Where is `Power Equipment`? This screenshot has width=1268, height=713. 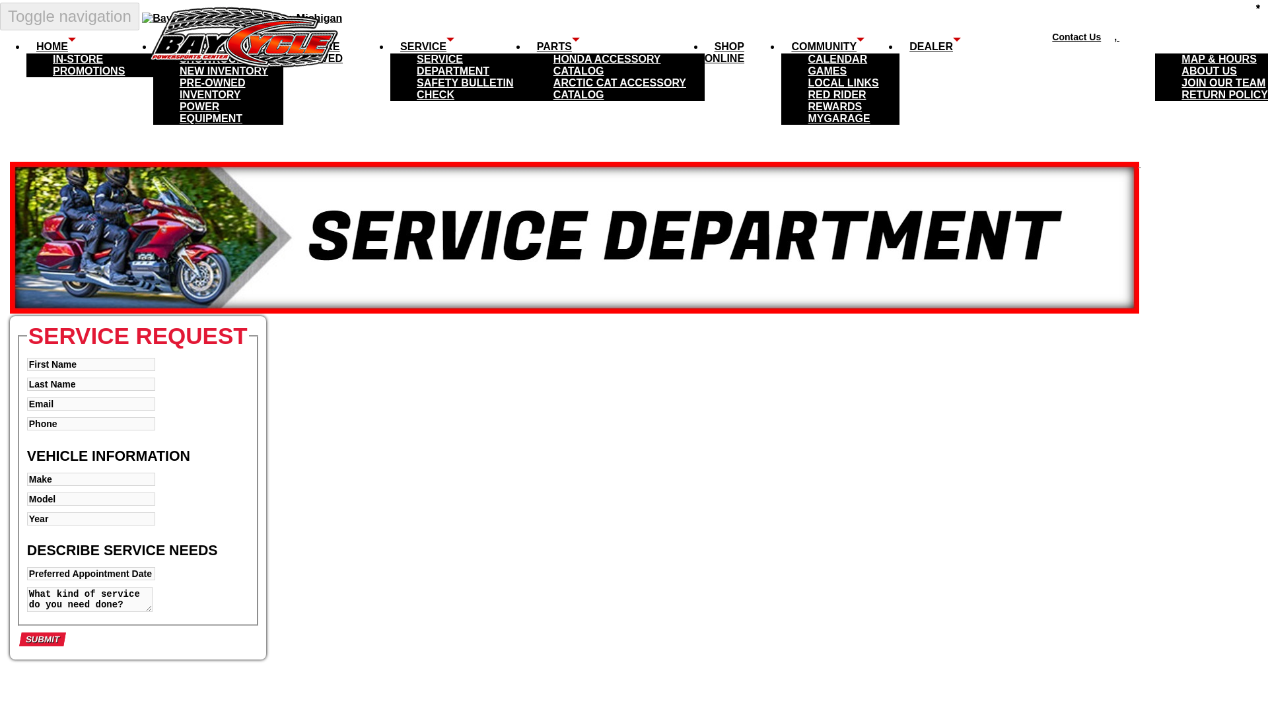 Power Equipment is located at coordinates (211, 112).